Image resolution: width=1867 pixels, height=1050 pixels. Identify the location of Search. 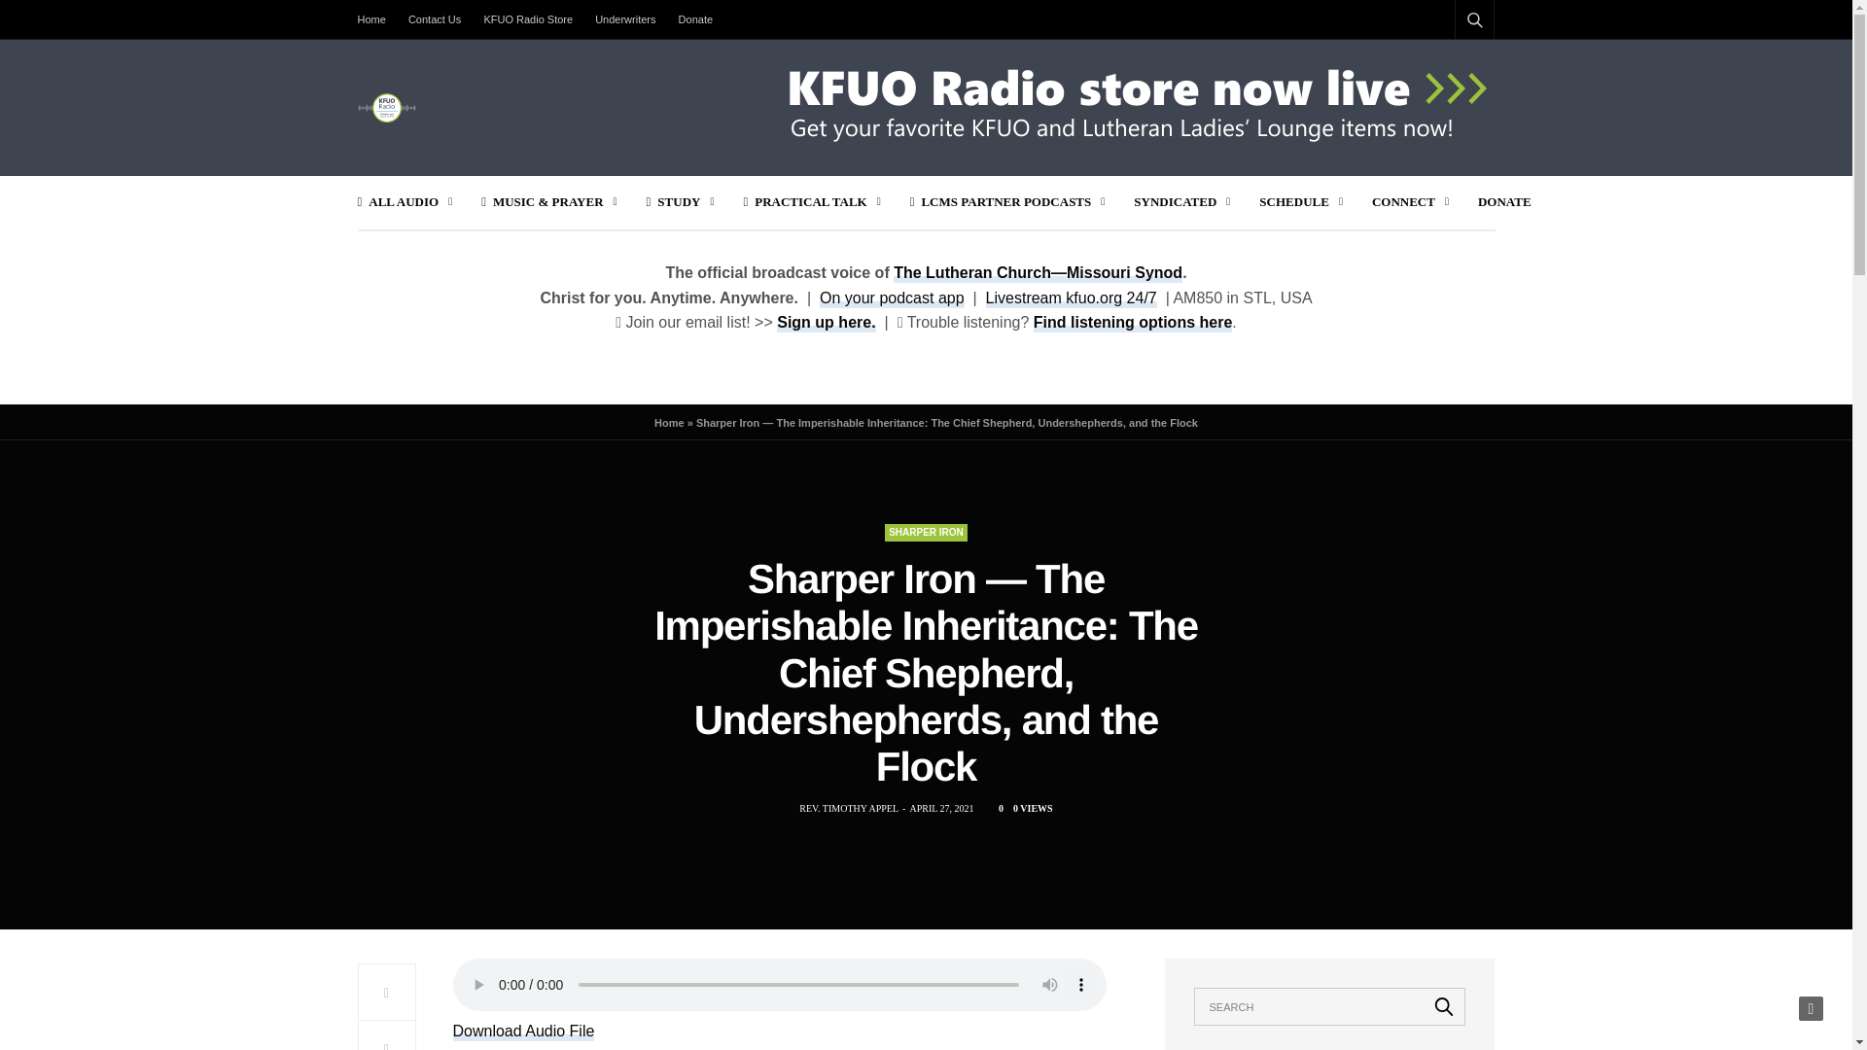
(1444, 1006).